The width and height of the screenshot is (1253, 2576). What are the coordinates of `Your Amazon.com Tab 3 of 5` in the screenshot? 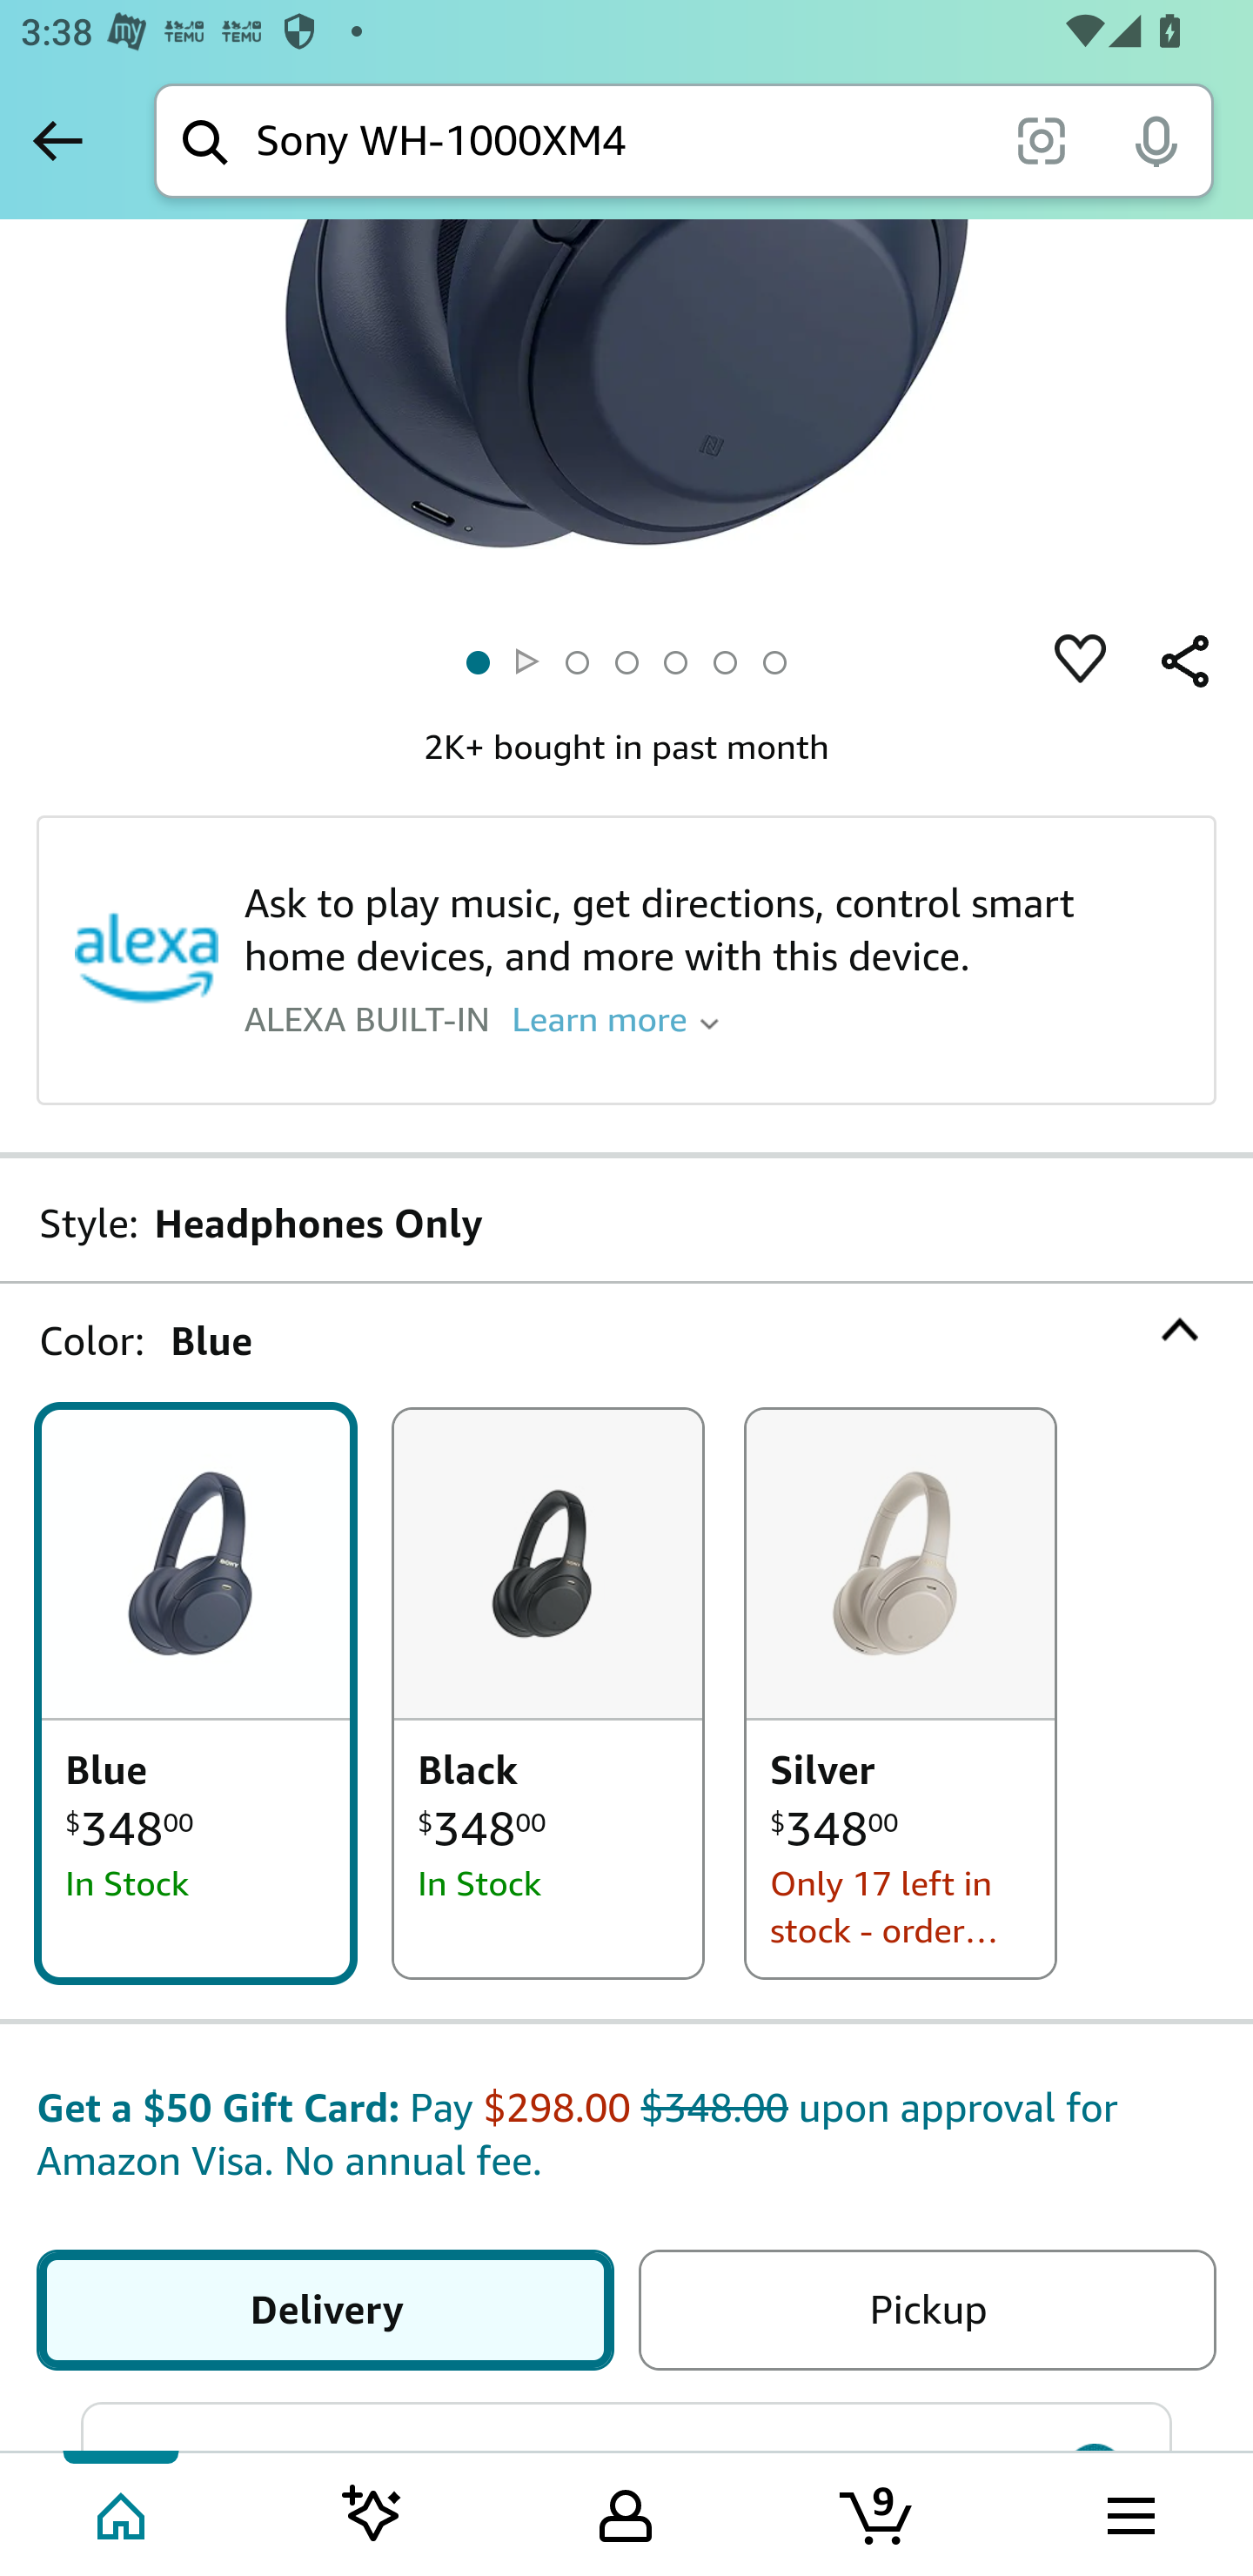 It's located at (626, 2512).